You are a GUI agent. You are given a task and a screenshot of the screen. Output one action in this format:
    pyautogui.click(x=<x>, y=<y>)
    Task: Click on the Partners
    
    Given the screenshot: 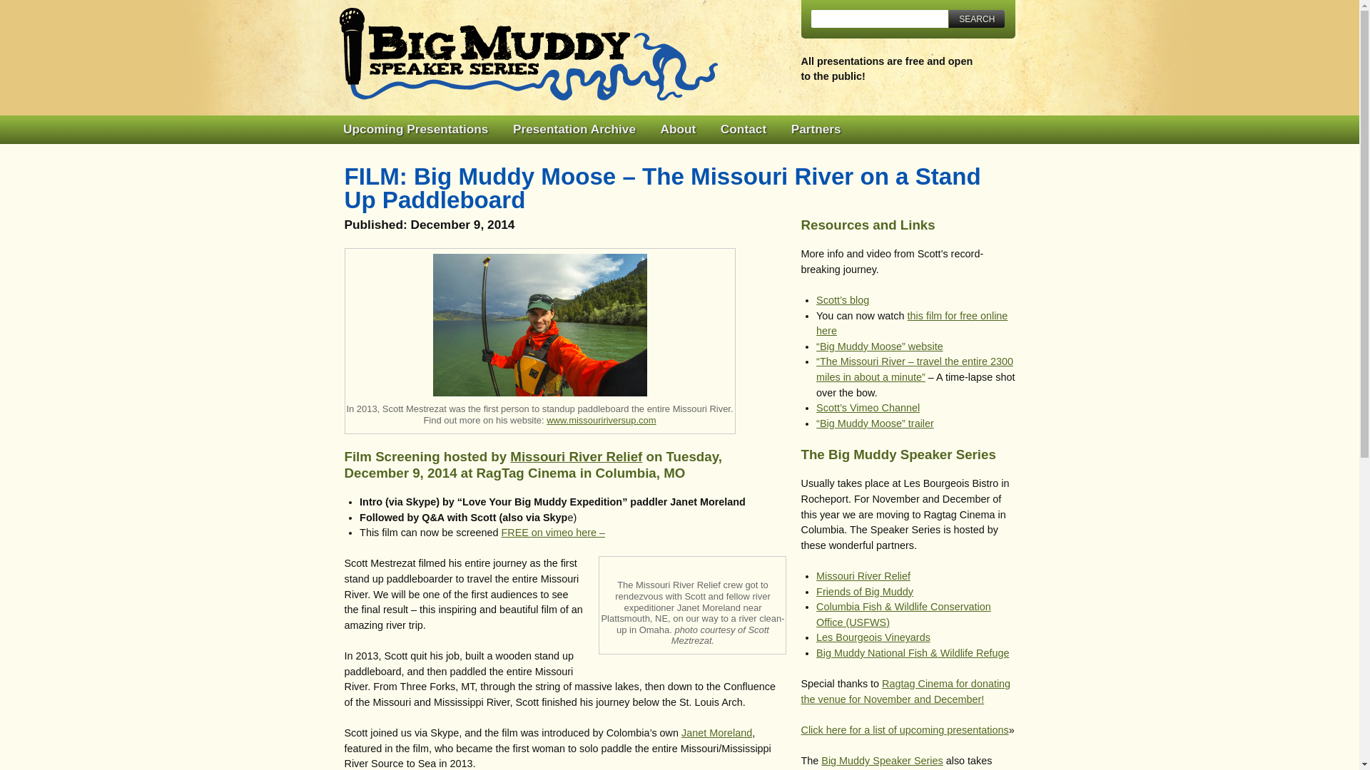 What is the action you would take?
    pyautogui.click(x=816, y=130)
    